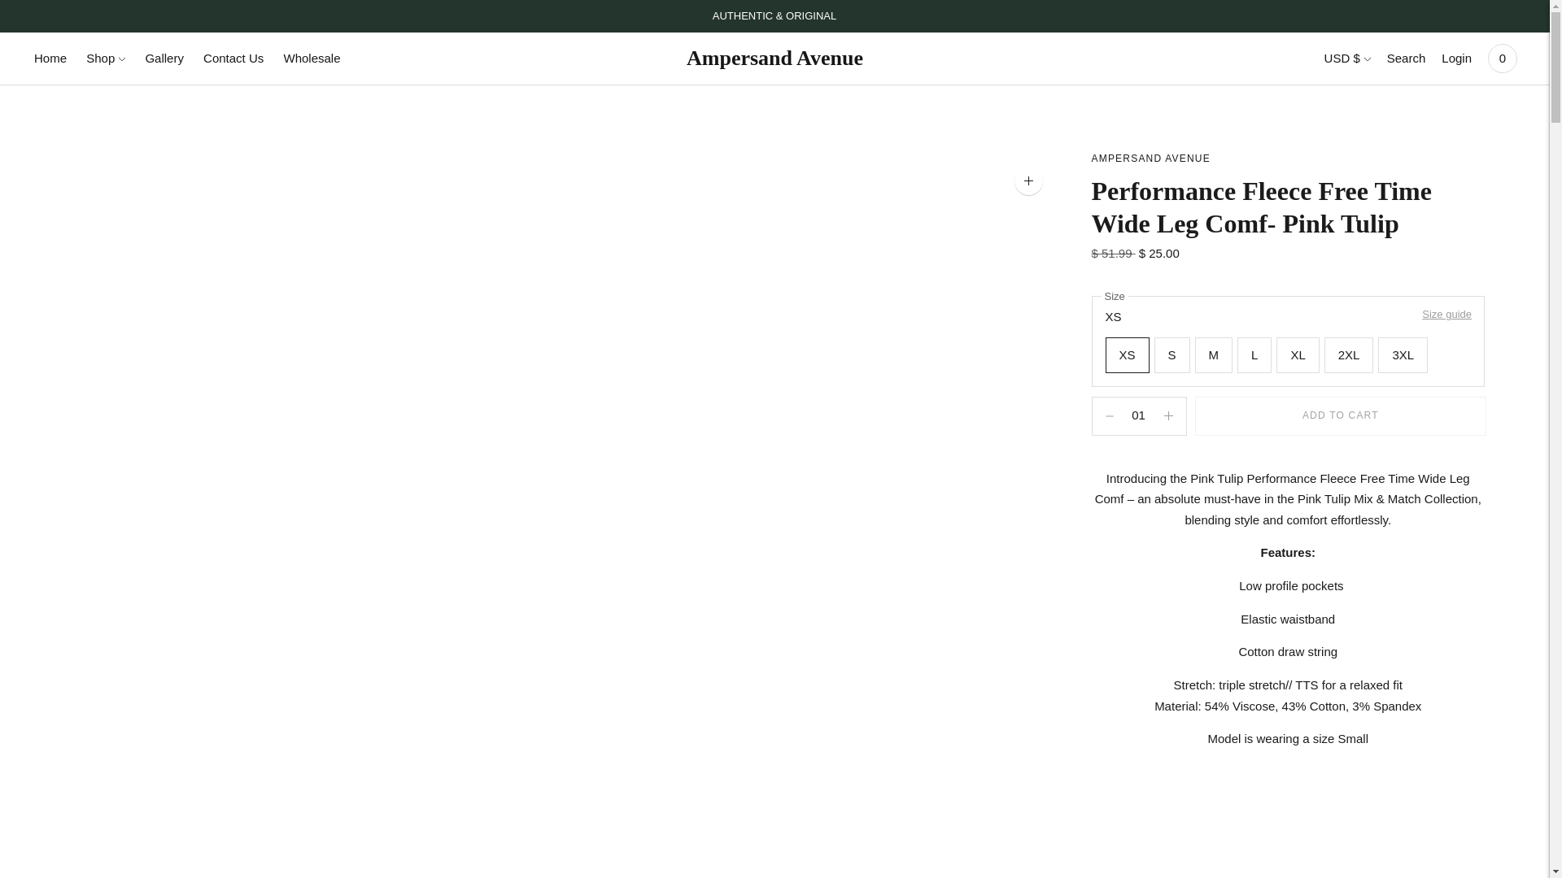 The height and width of the screenshot is (878, 1562). What do you see at coordinates (1151, 158) in the screenshot?
I see `Ampersand Avenue` at bounding box center [1151, 158].